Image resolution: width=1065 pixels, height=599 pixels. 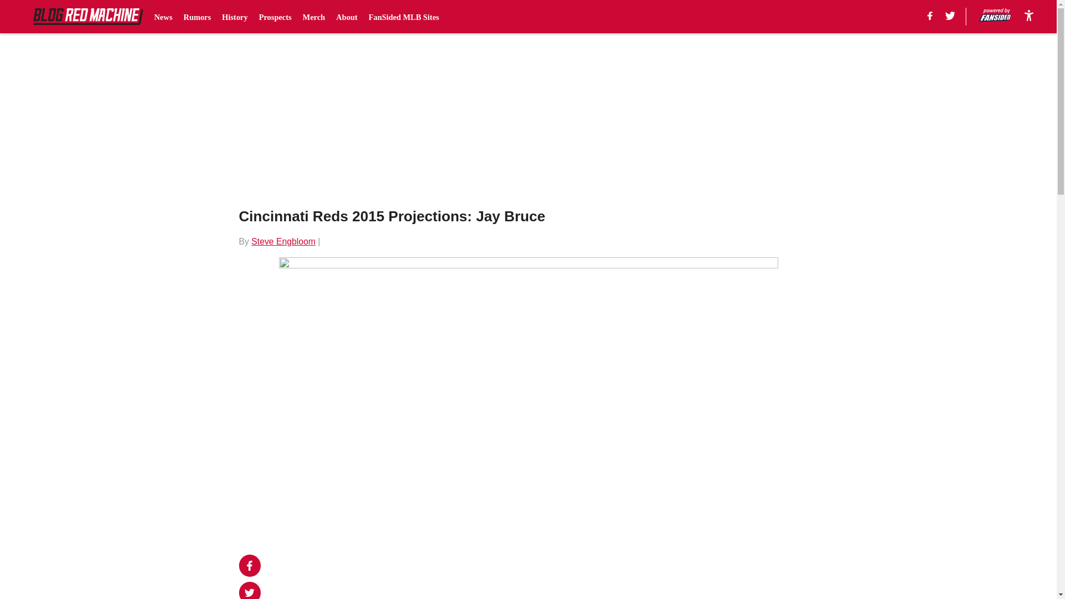 What do you see at coordinates (283, 241) in the screenshot?
I see `Steve Engbloom` at bounding box center [283, 241].